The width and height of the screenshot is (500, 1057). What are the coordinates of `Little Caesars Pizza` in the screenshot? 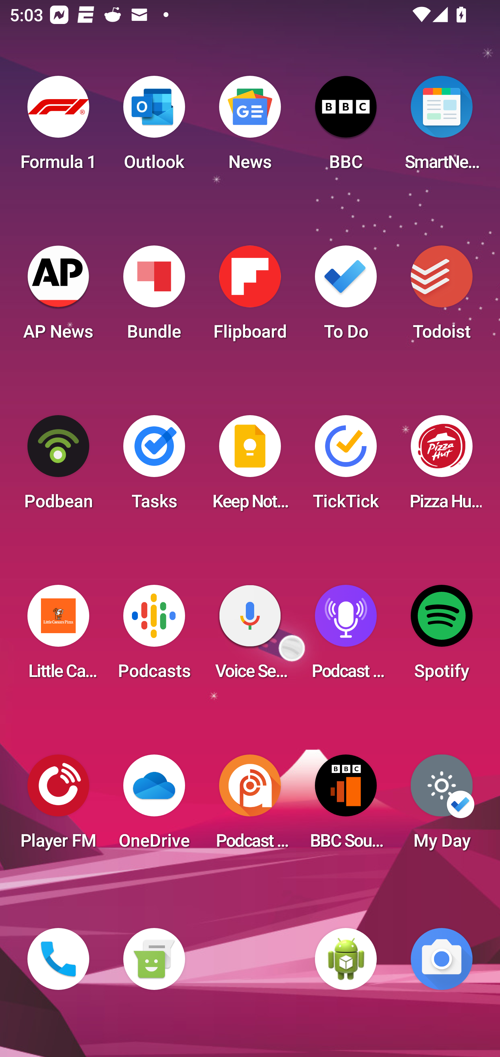 It's located at (58, 636).